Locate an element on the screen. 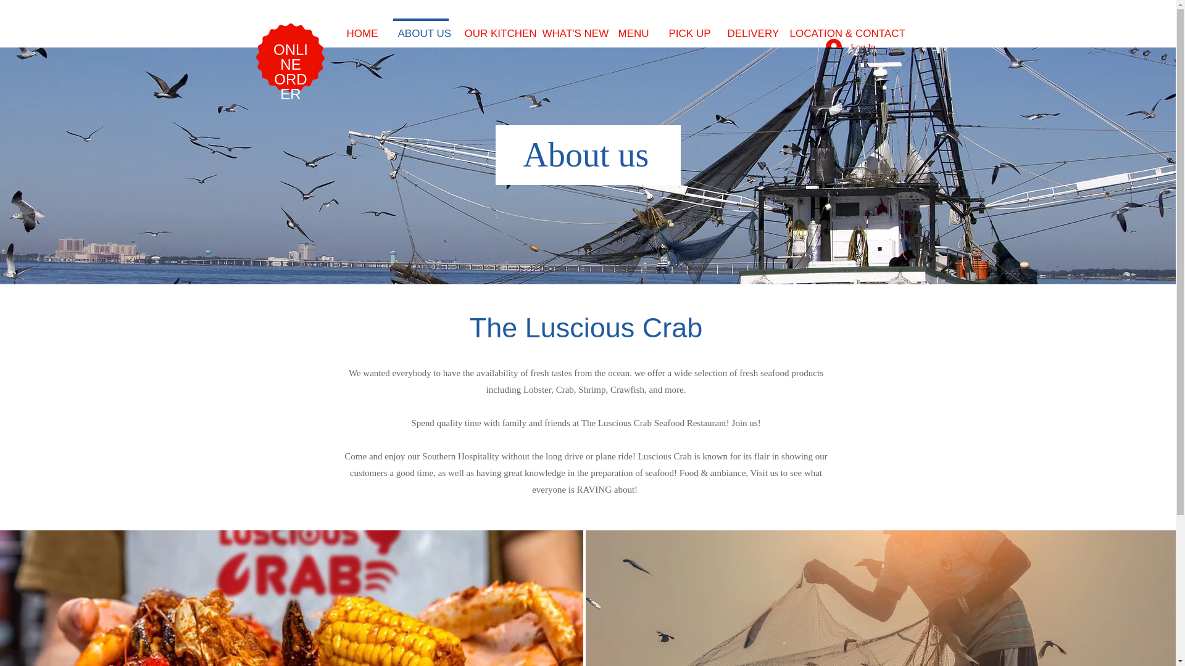 This screenshot has height=666, width=1185. WHAT'S NEW is located at coordinates (570, 28).